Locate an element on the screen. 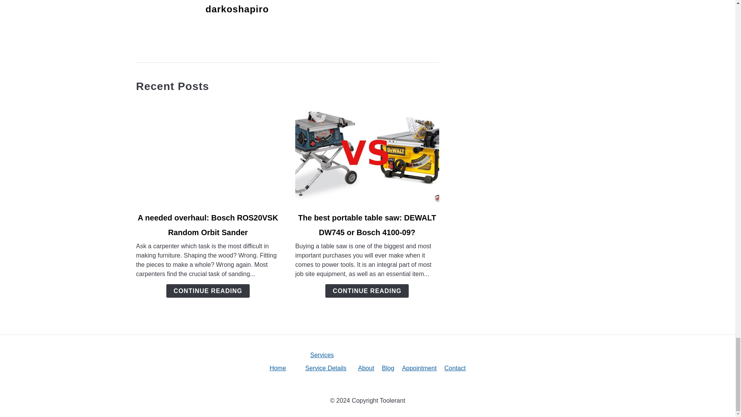  CONTINUE READING is located at coordinates (367, 291).